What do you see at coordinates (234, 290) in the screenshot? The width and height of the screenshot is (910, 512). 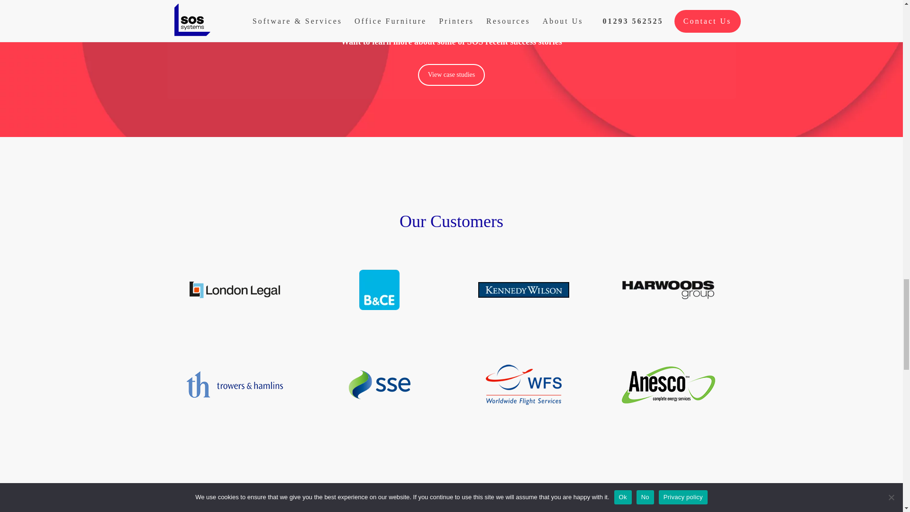 I see `London Legal Logo` at bounding box center [234, 290].